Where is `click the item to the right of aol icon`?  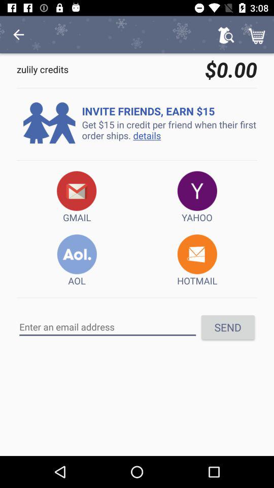
click the item to the right of aol icon is located at coordinates (197, 260).